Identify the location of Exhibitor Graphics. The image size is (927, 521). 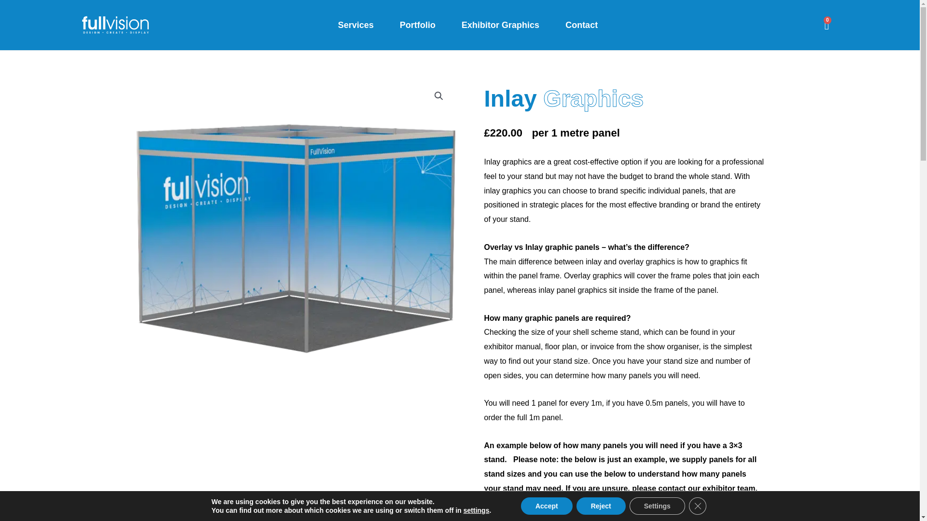
(500, 25).